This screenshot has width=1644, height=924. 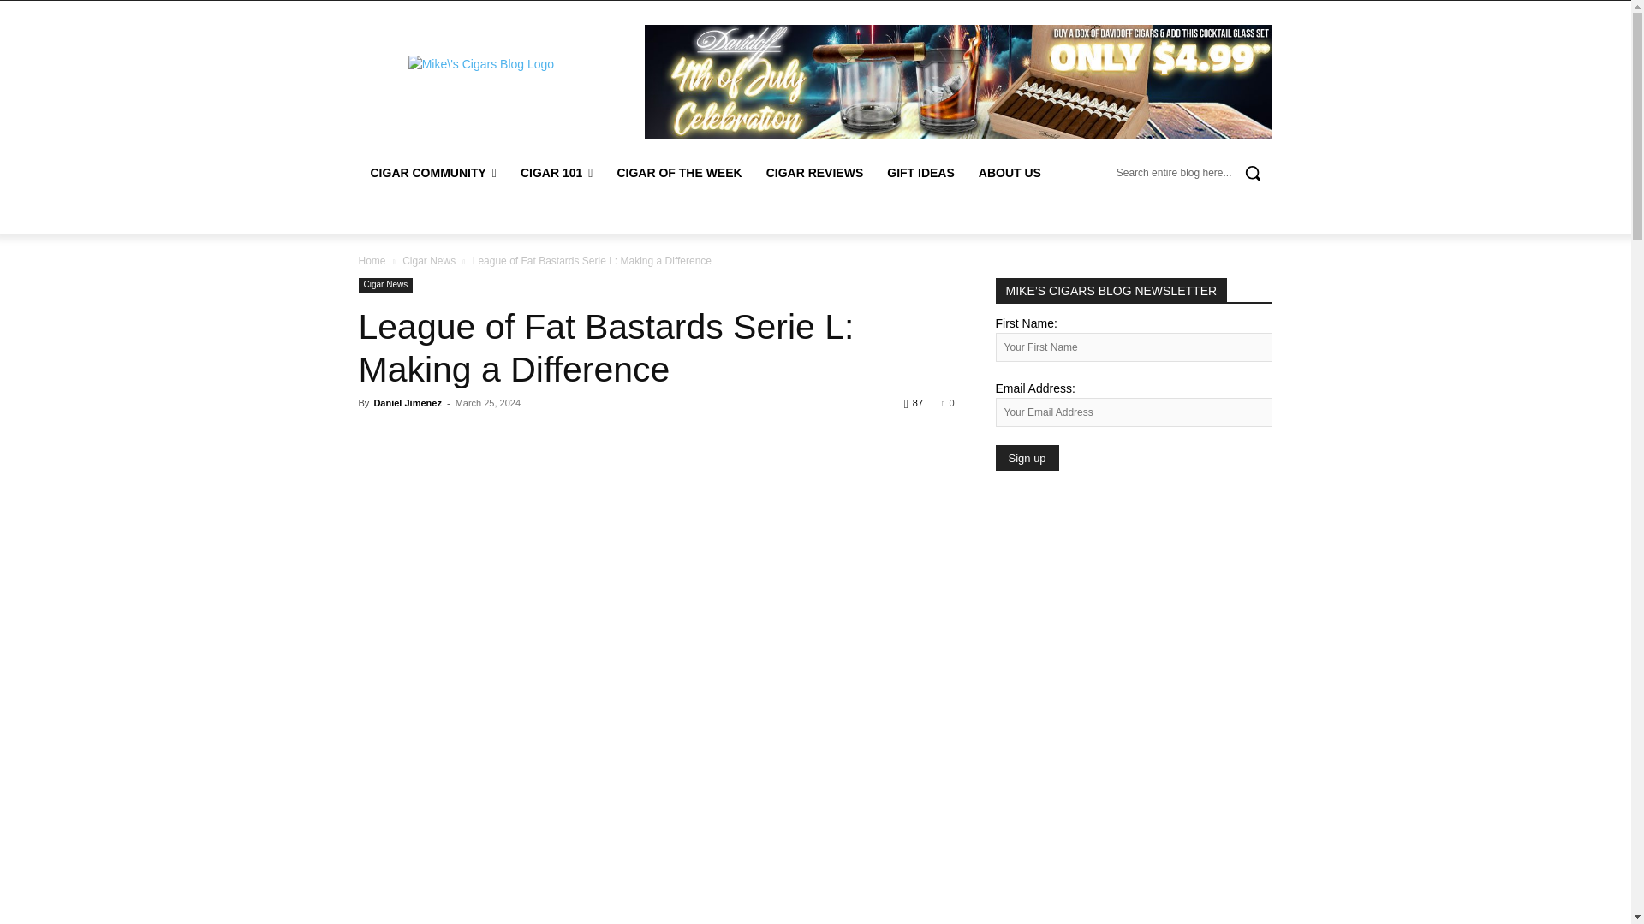 What do you see at coordinates (372, 261) in the screenshot?
I see `Home` at bounding box center [372, 261].